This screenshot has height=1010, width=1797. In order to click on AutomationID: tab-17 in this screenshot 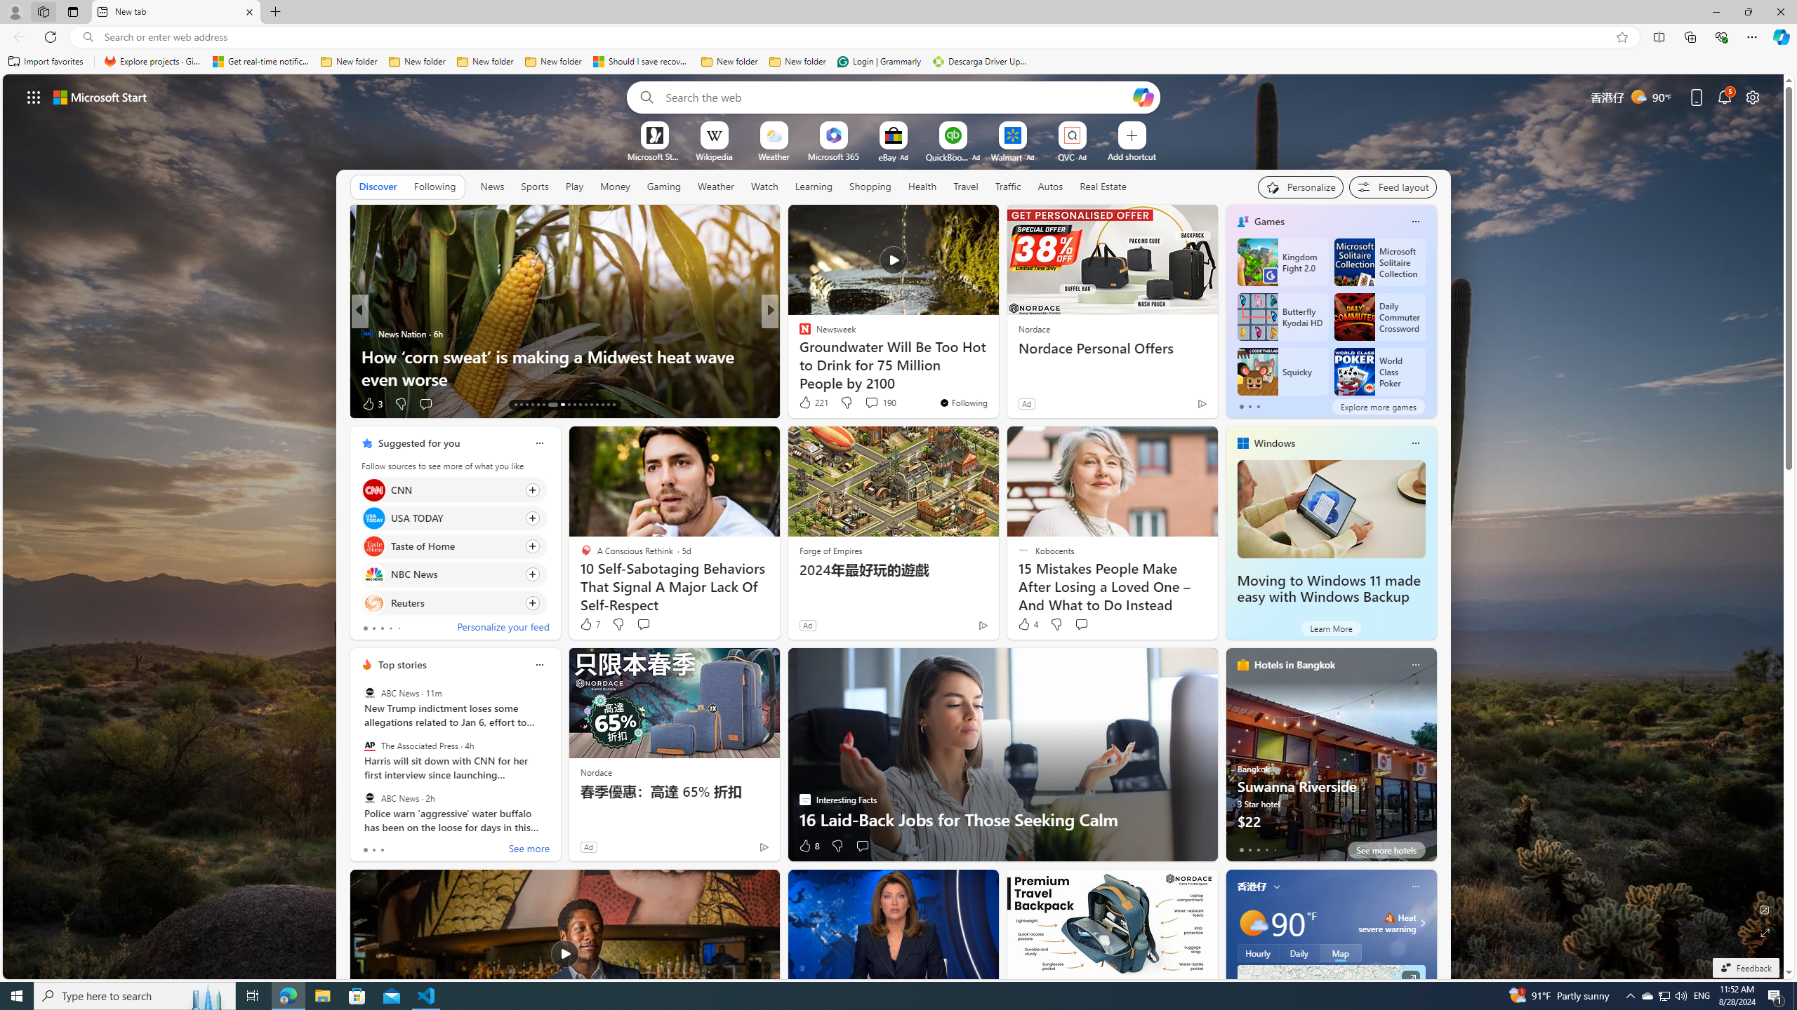, I will do `click(538, 405)`.